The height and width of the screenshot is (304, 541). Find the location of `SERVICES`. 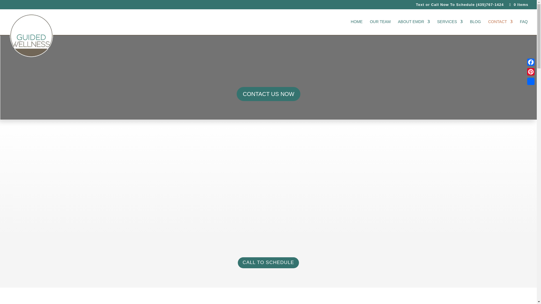

SERVICES is located at coordinates (450, 27).